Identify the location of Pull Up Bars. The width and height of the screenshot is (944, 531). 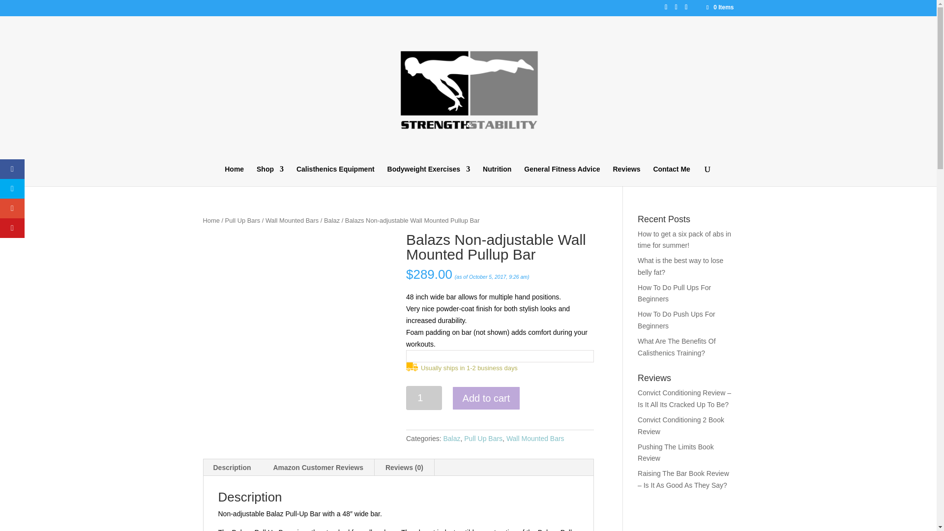
(243, 219).